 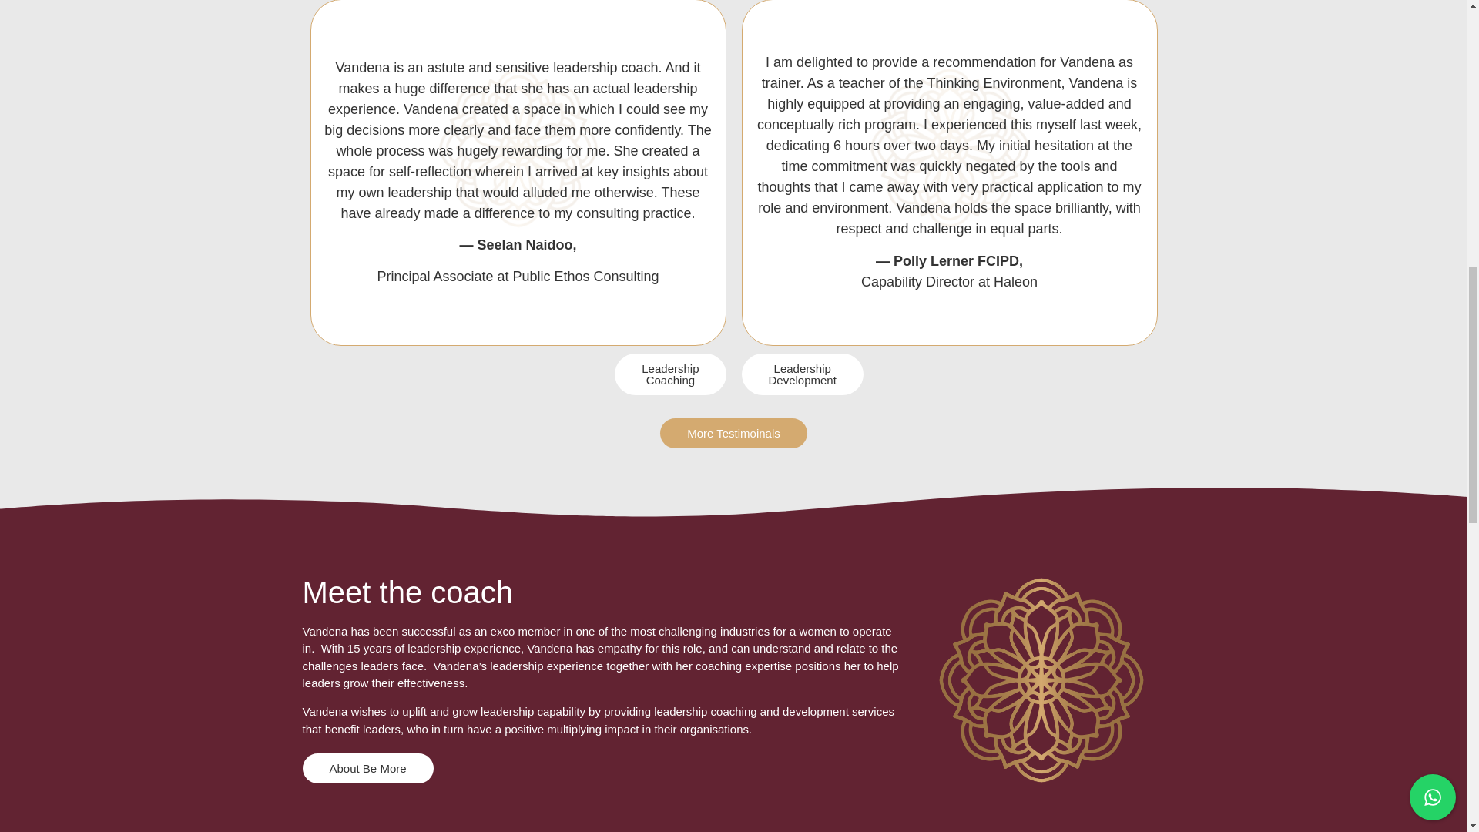 What do you see at coordinates (1041, 680) in the screenshot?
I see `gold-mandala` at bounding box center [1041, 680].